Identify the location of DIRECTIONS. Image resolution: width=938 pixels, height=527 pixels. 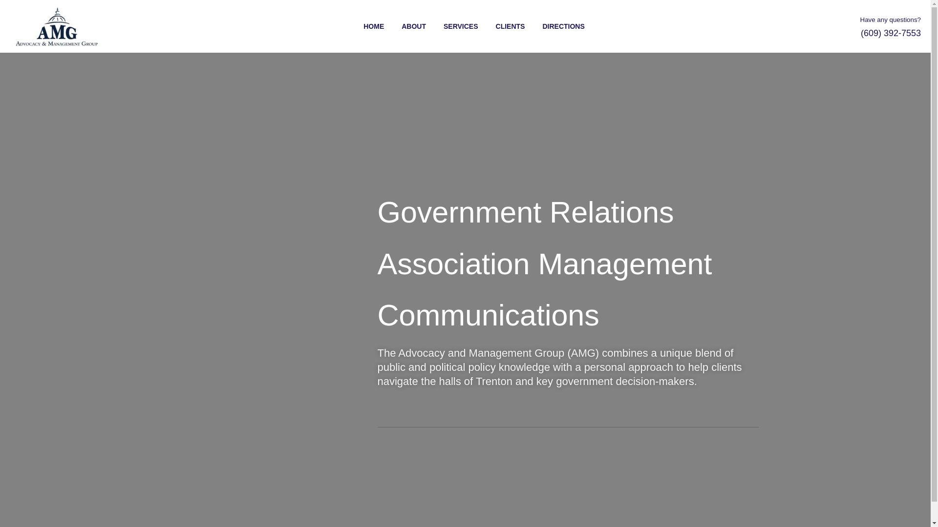
(554, 27).